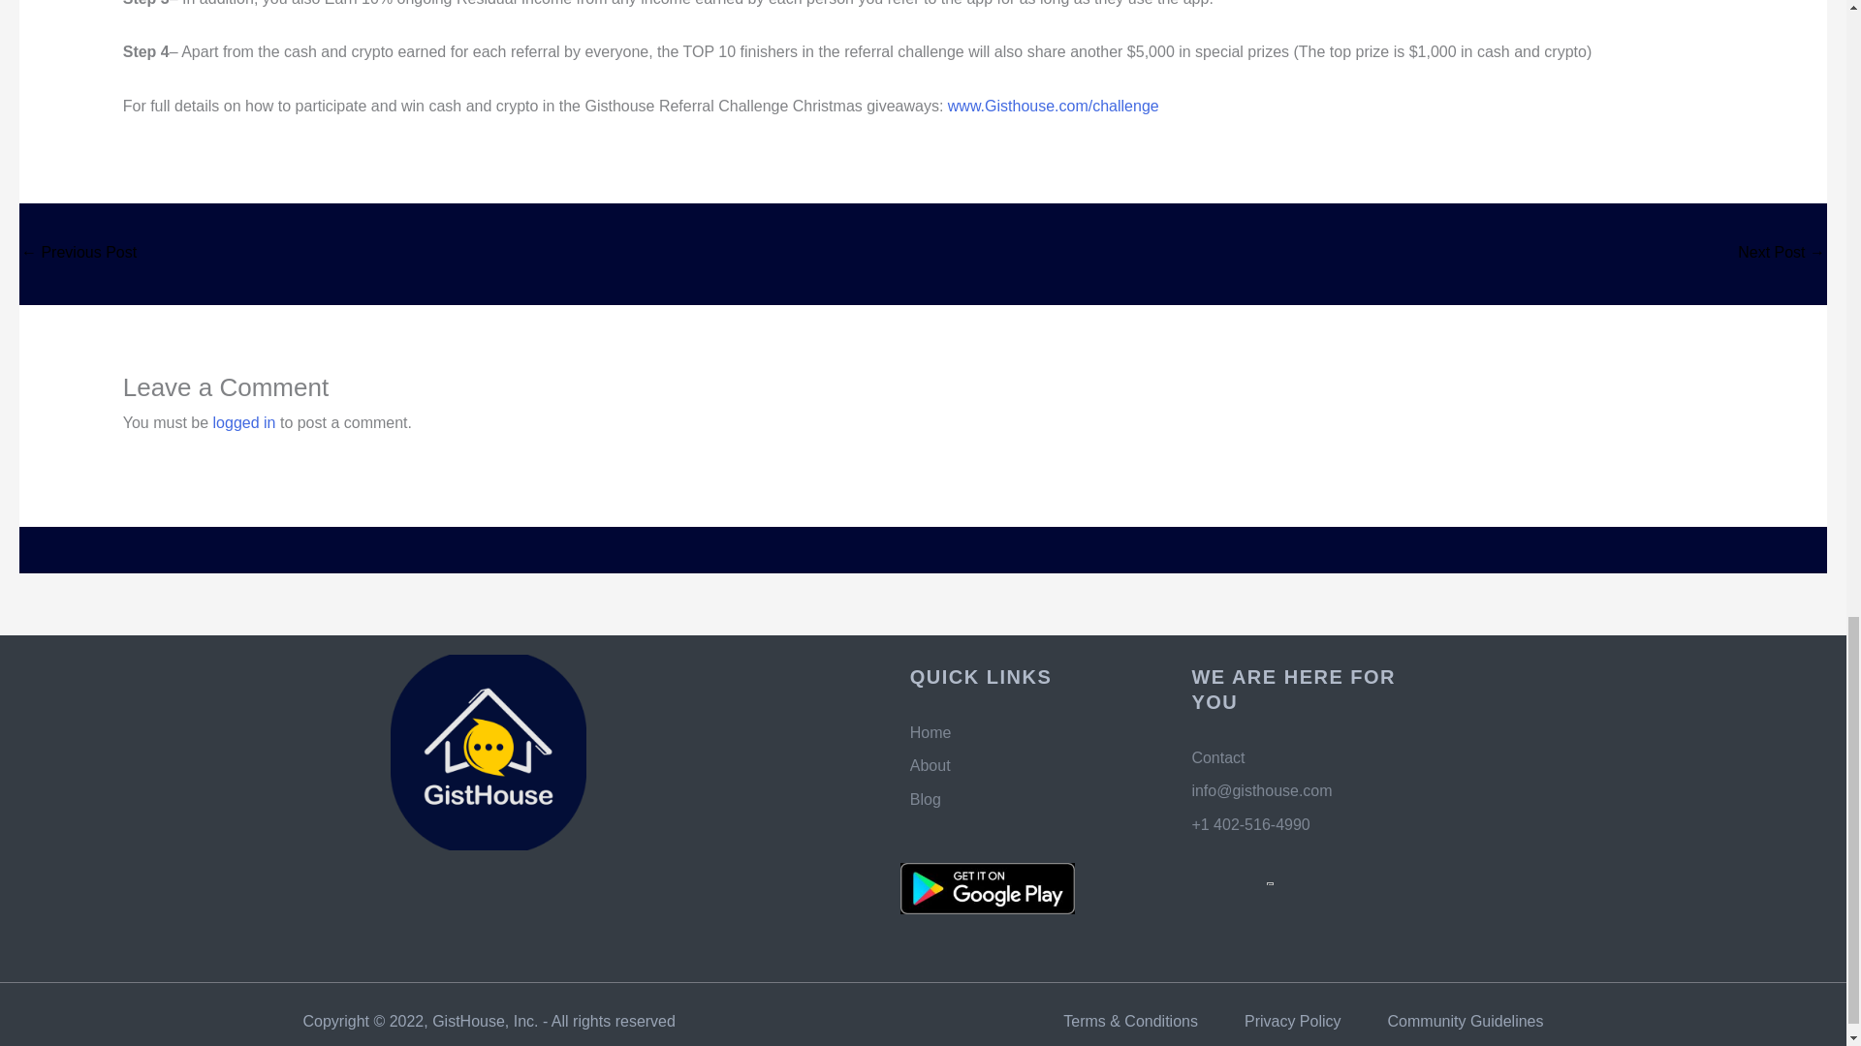 This screenshot has height=1046, width=1861. Describe the element at coordinates (1314, 757) in the screenshot. I see `Contact` at that location.